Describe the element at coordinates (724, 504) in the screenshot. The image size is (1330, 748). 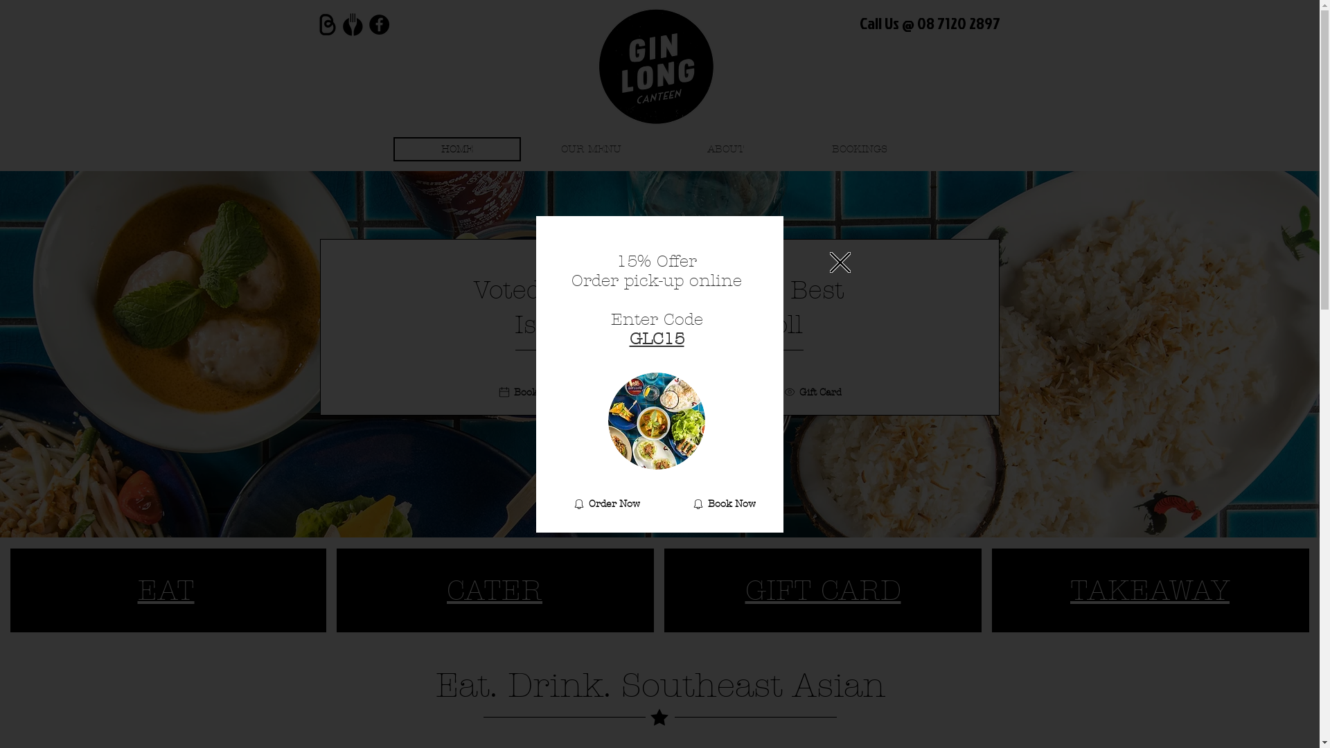
I see `Book Now` at that location.